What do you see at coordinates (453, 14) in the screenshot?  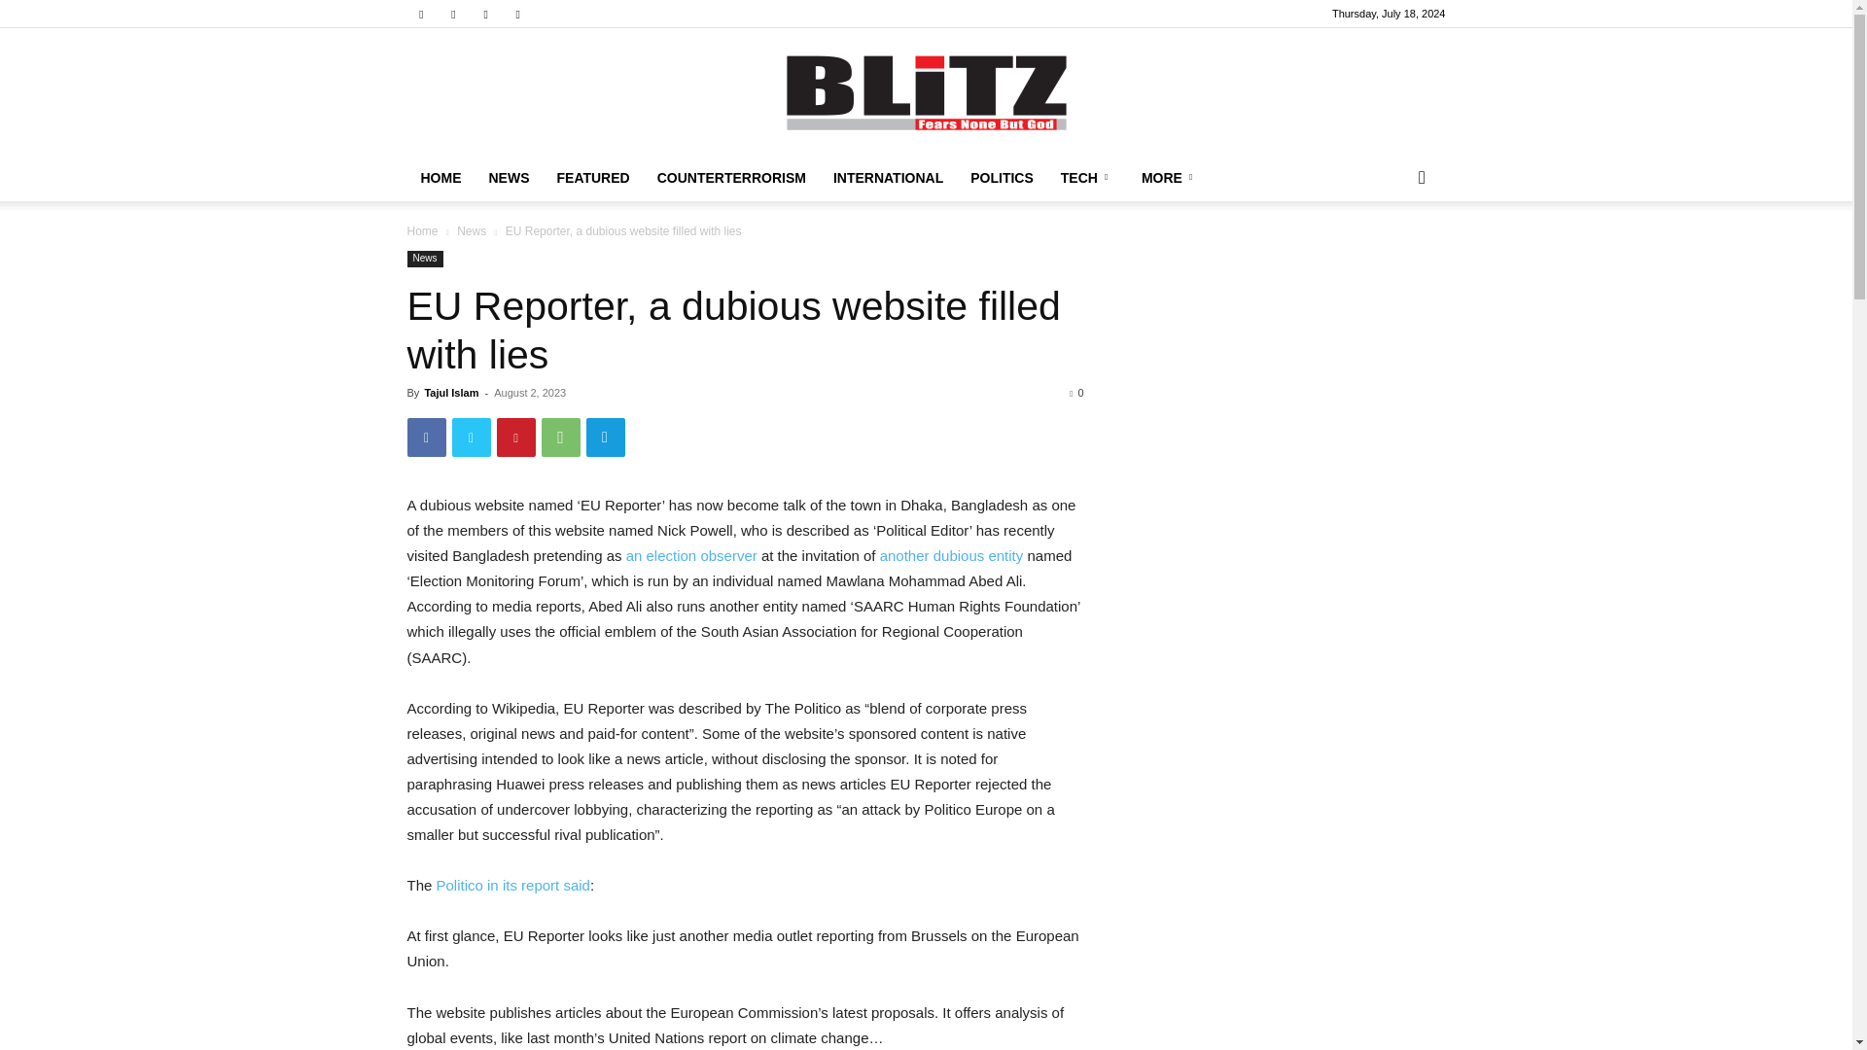 I see `Telegram` at bounding box center [453, 14].